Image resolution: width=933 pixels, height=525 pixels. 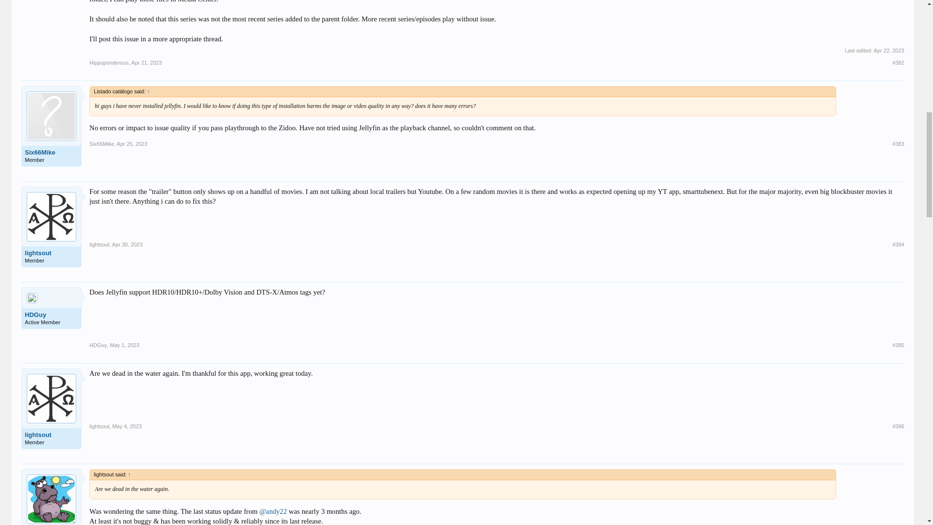 What do you see at coordinates (109, 63) in the screenshot?
I see `Hippoponderous` at bounding box center [109, 63].